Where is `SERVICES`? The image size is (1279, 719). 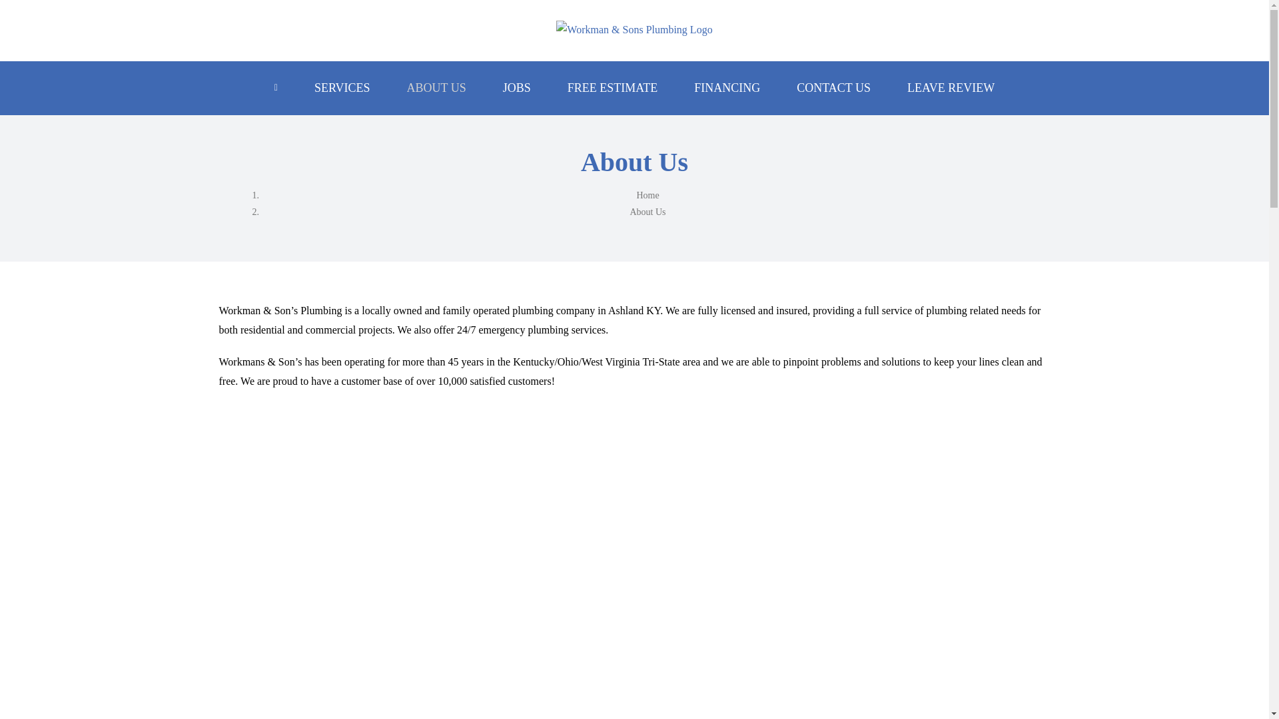
SERVICES is located at coordinates (342, 87).